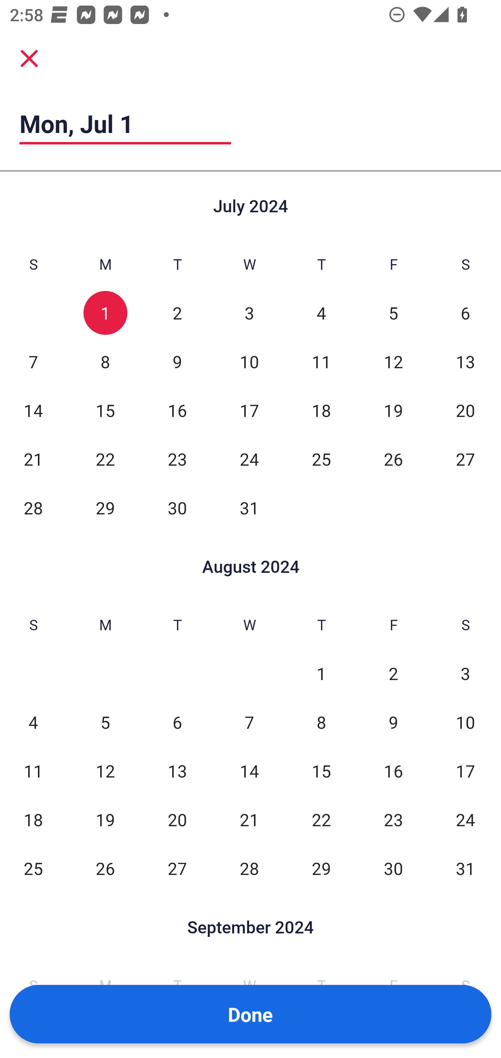  What do you see at coordinates (466, 313) in the screenshot?
I see `6 Sat, Jul 6, Not Selected` at bounding box center [466, 313].